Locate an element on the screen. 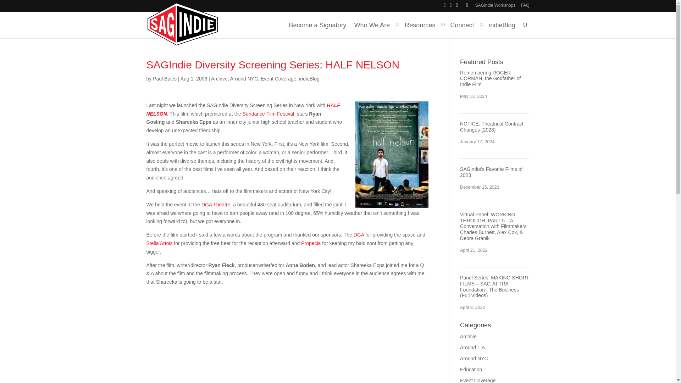  Who We Are is located at coordinates (375, 31).